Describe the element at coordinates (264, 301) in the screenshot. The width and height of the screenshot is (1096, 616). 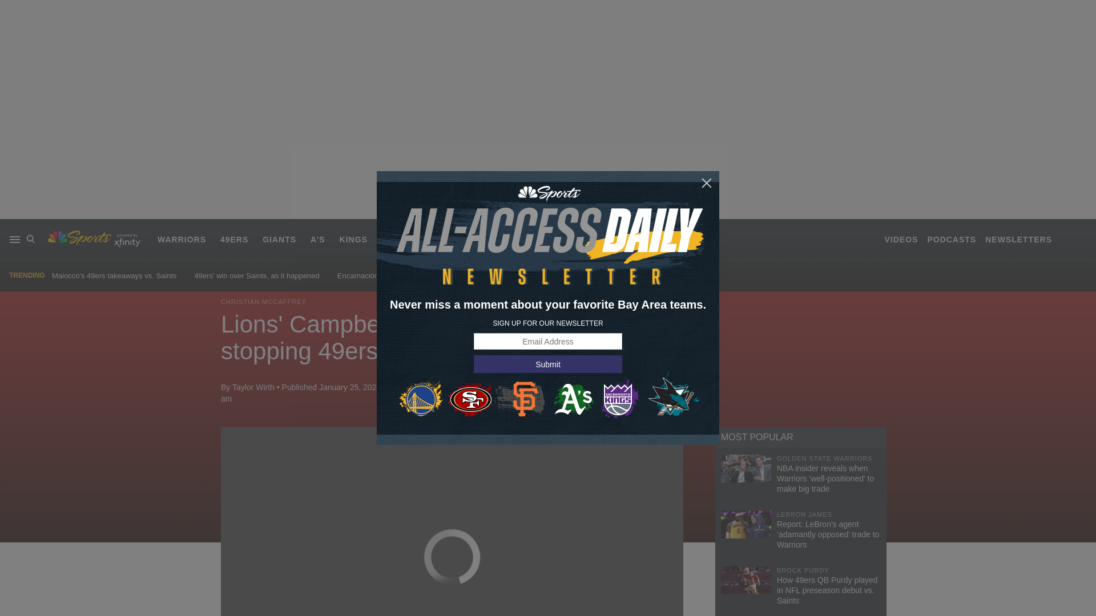
I see `CHRISTIAN MCCAFFREY` at that location.